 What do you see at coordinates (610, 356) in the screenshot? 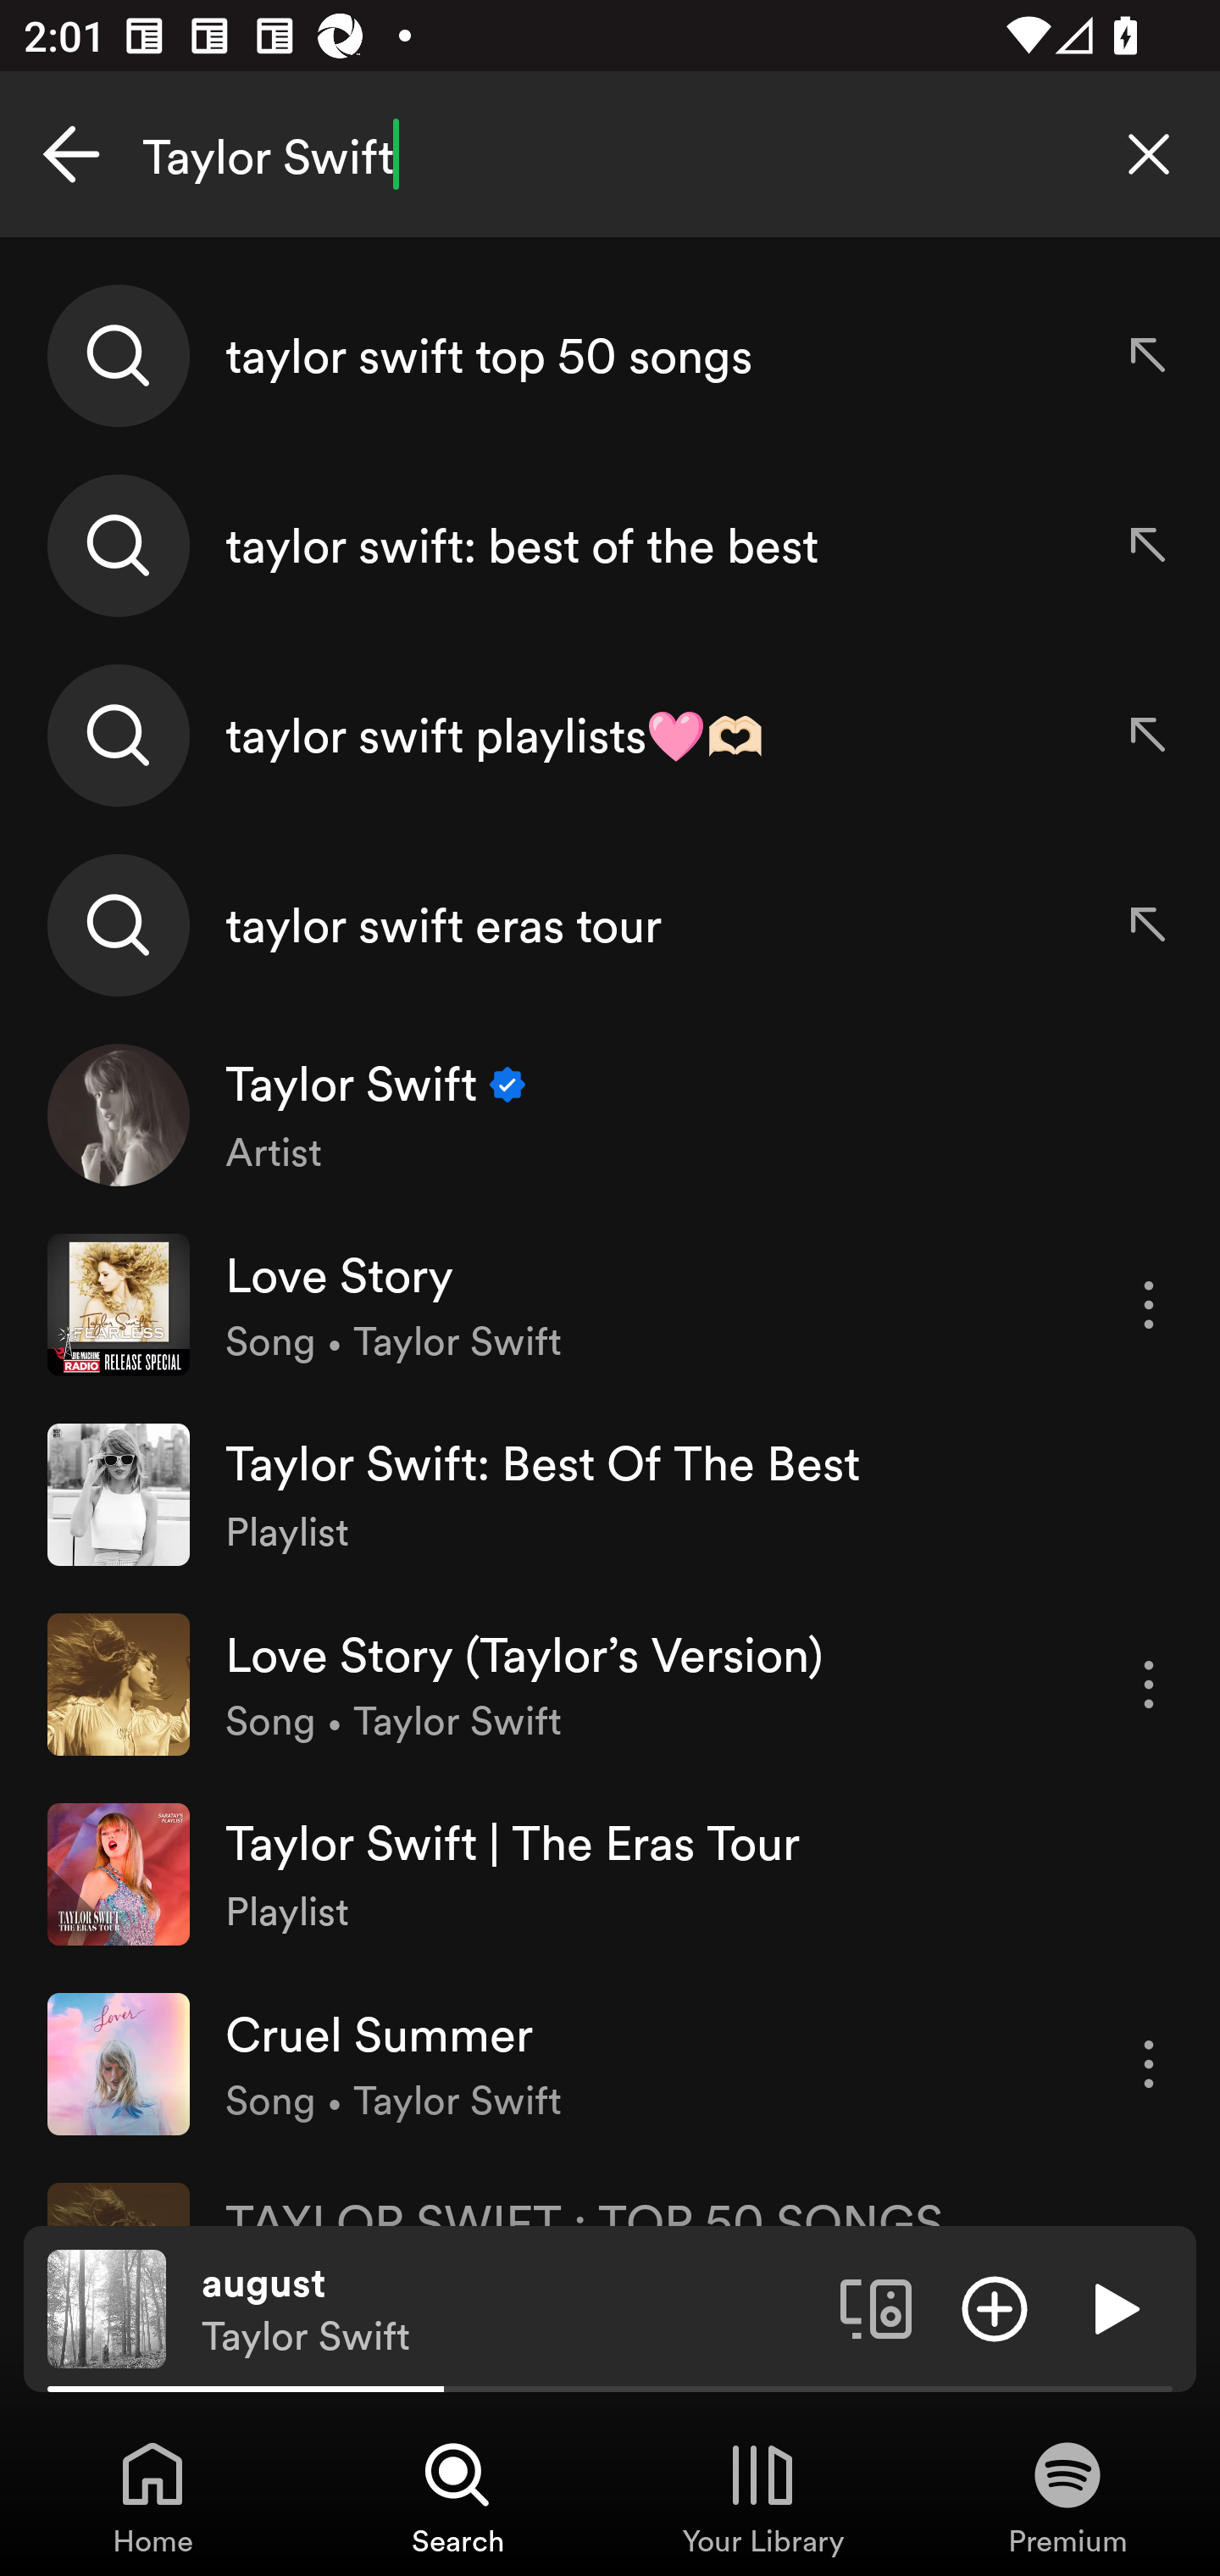
I see `taylor swift top 50 songs` at bounding box center [610, 356].